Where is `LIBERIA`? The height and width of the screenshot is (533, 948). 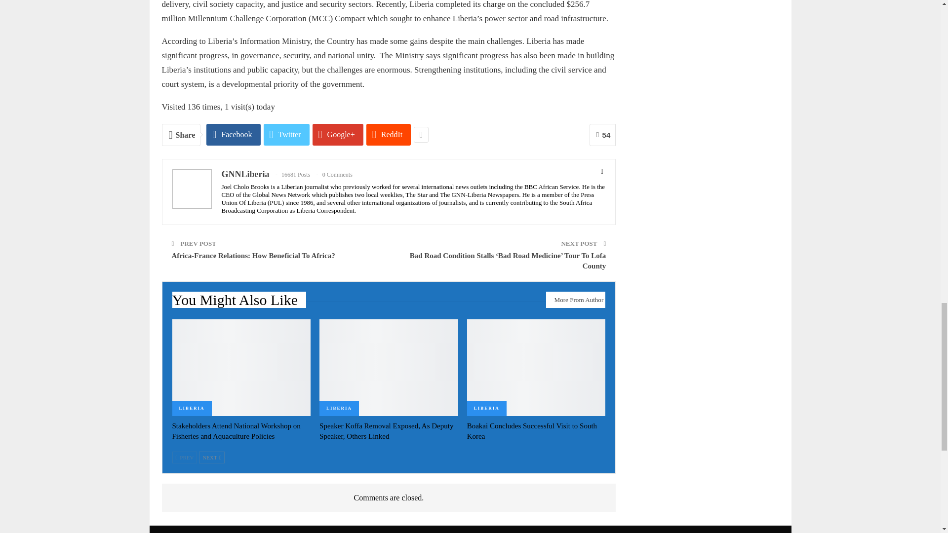
LIBERIA is located at coordinates (192, 409).